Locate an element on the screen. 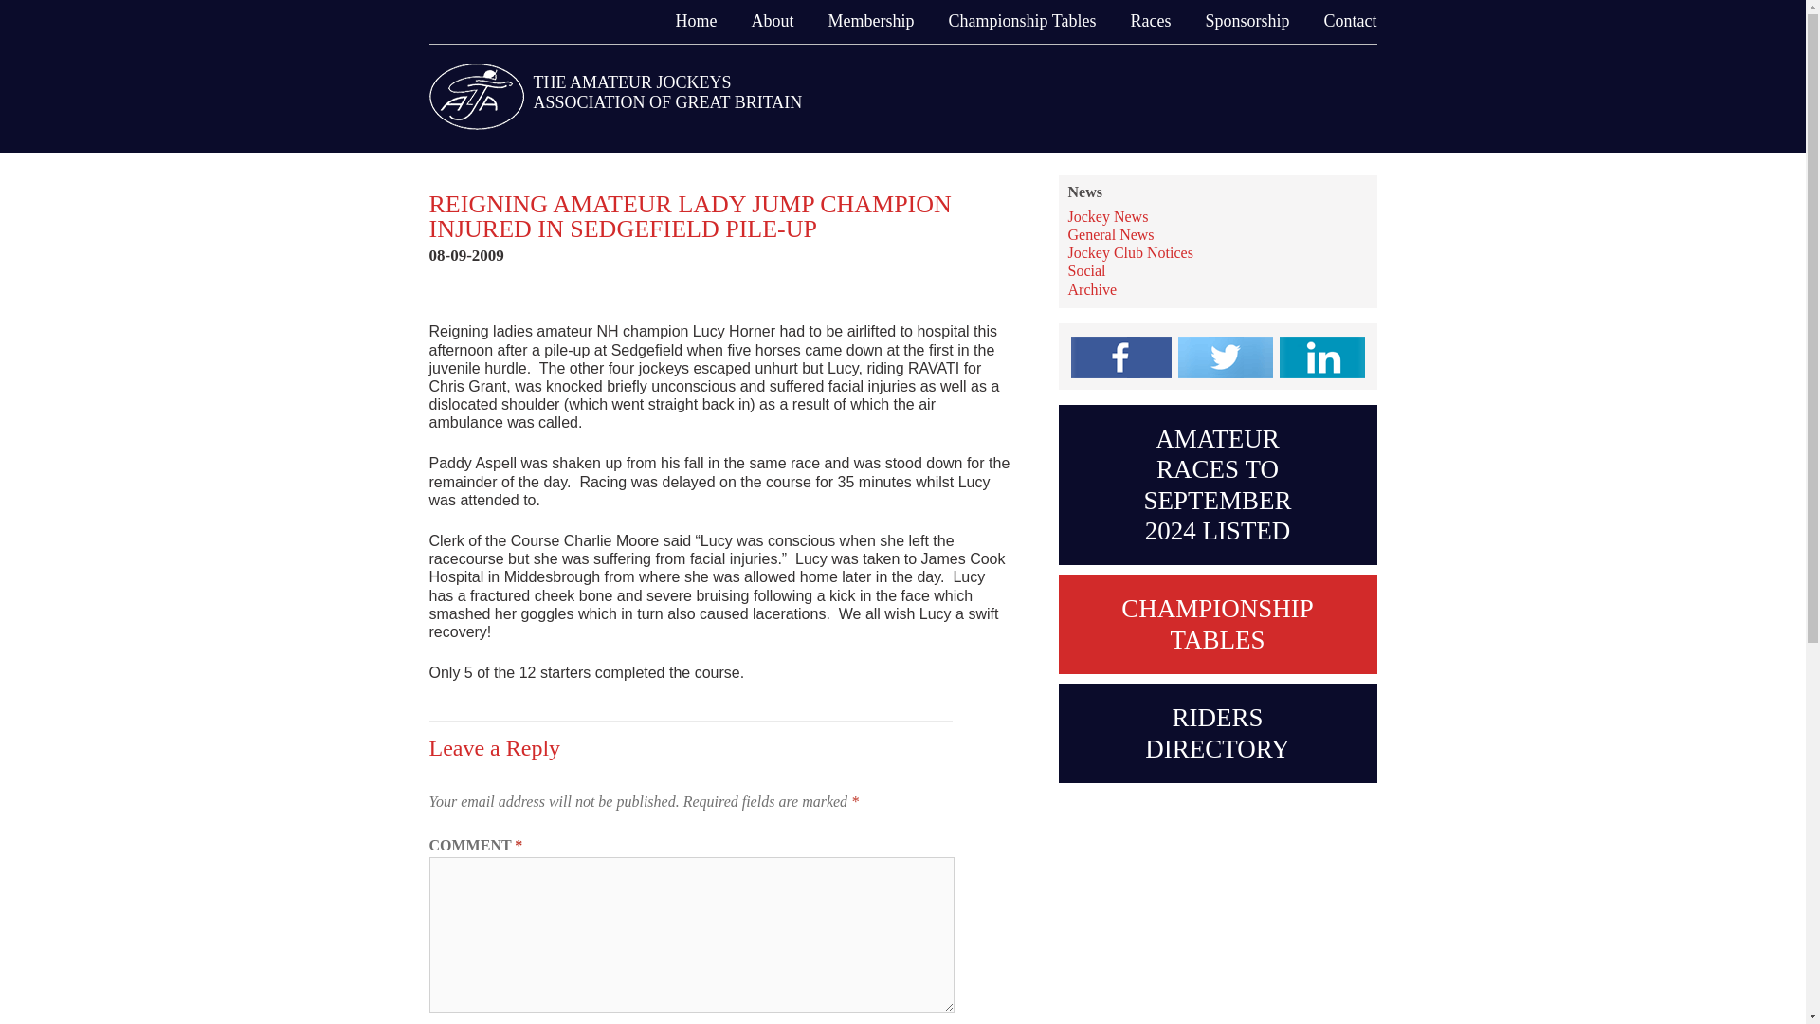 The height and width of the screenshot is (1024, 1820). Sponsorship is located at coordinates (1241, 21).